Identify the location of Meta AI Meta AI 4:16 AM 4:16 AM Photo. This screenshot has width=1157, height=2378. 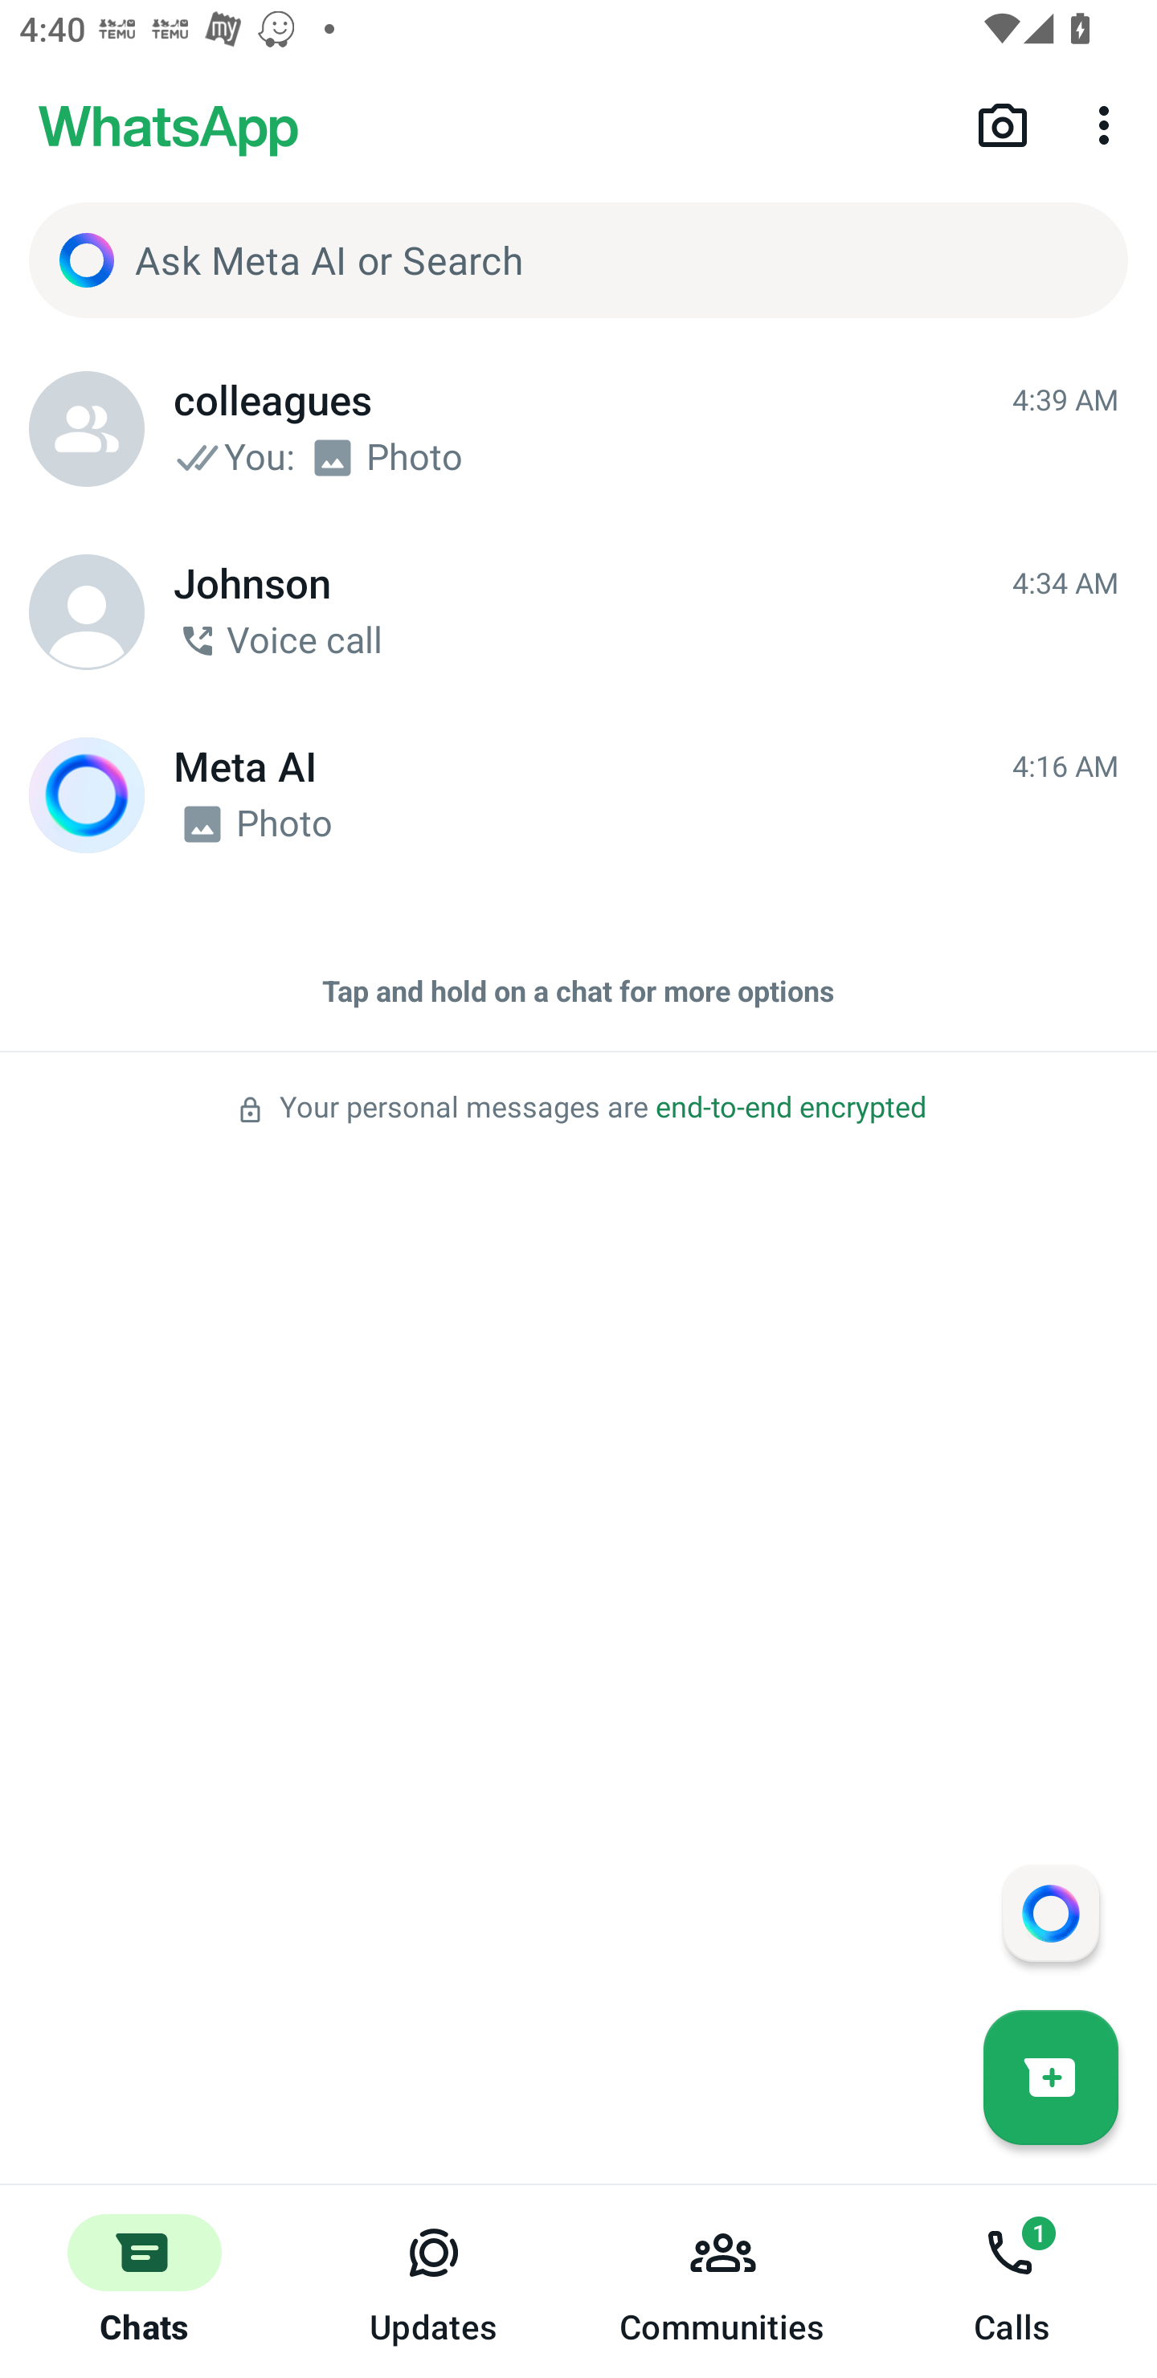
(578, 795).